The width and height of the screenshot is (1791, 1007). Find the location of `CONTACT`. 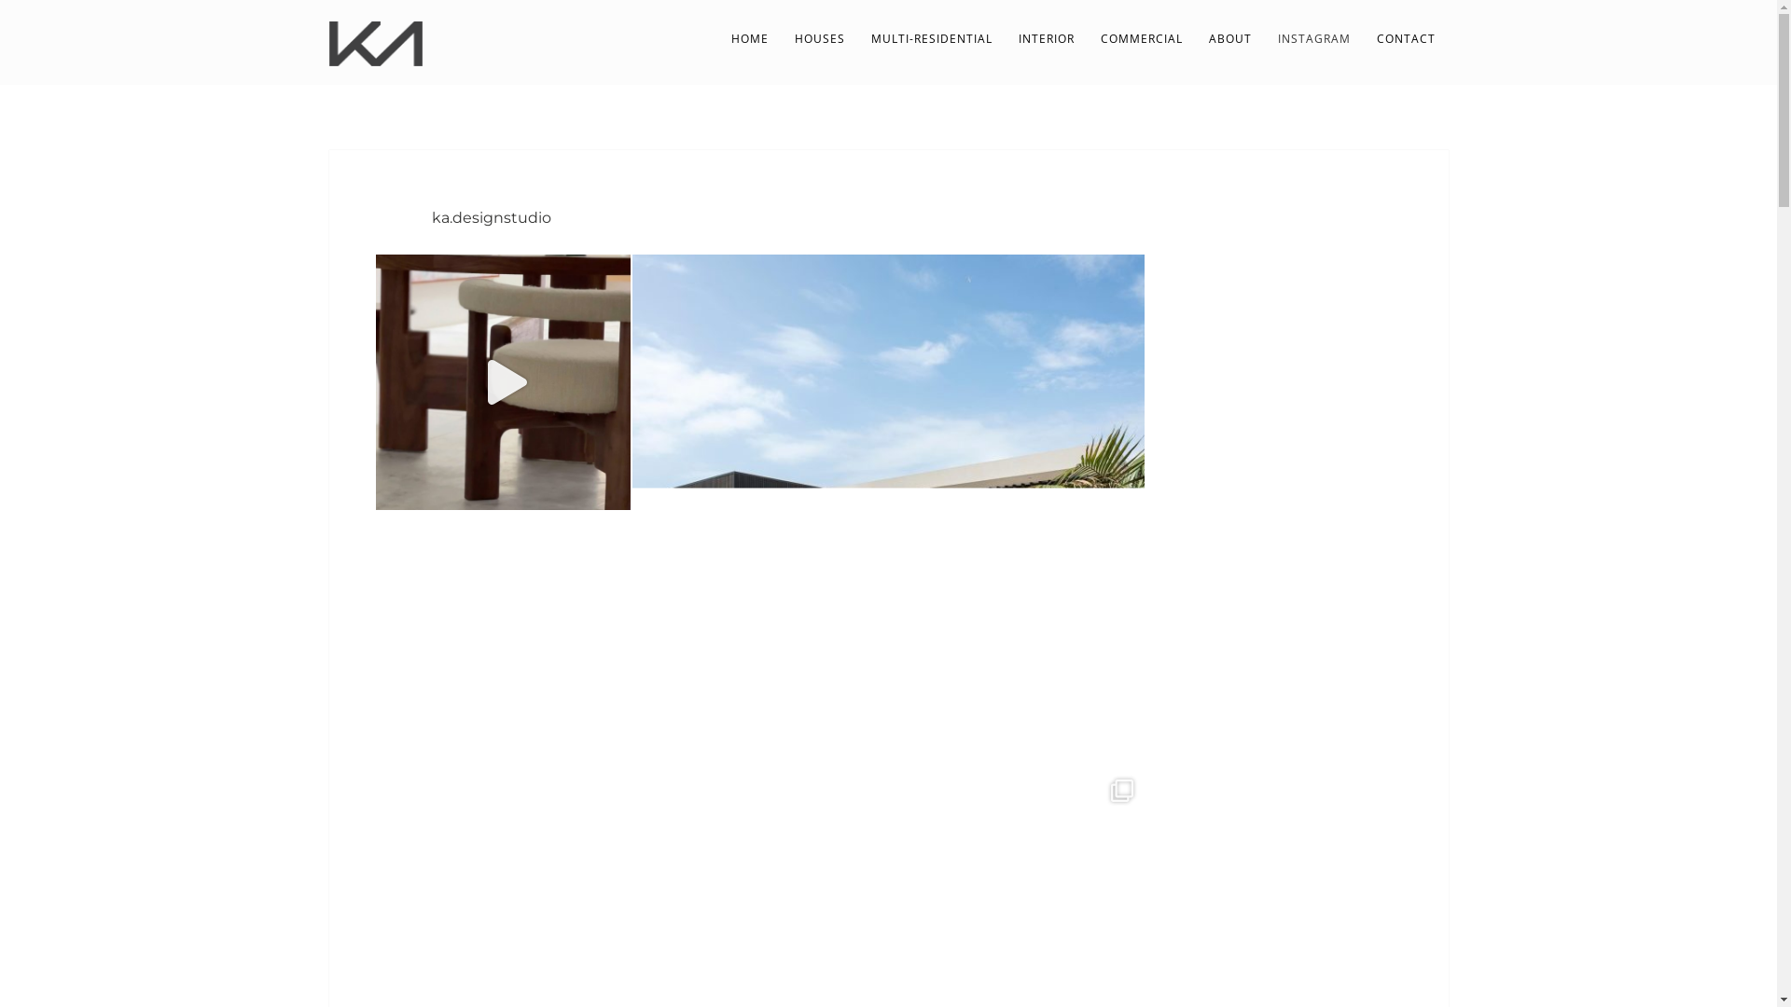

CONTACT is located at coordinates (1407, 39).